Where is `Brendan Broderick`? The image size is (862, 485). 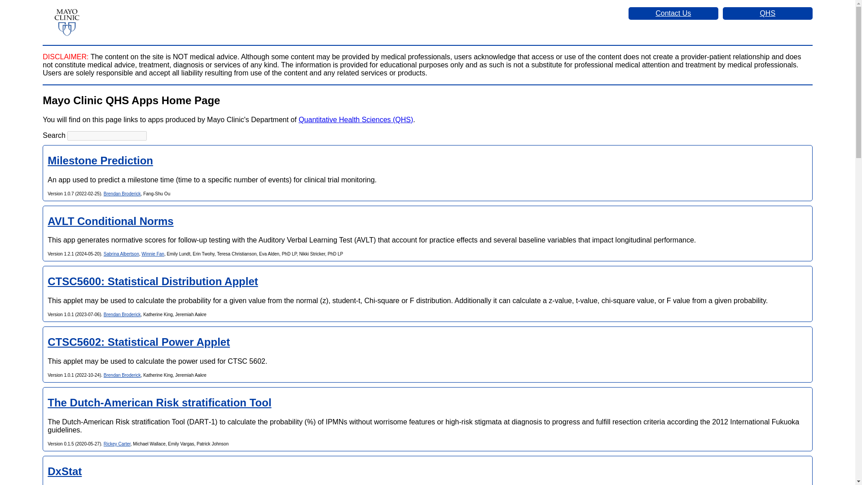 Brendan Broderick is located at coordinates (122, 314).